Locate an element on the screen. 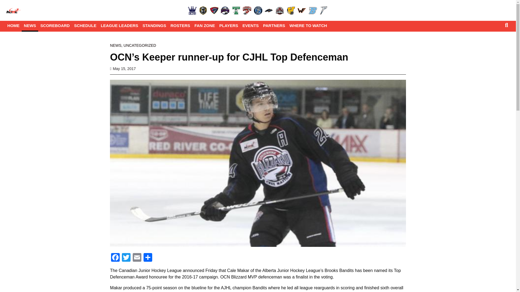 This screenshot has width=520, height=292. Dauphin Kings is located at coordinates (192, 10).